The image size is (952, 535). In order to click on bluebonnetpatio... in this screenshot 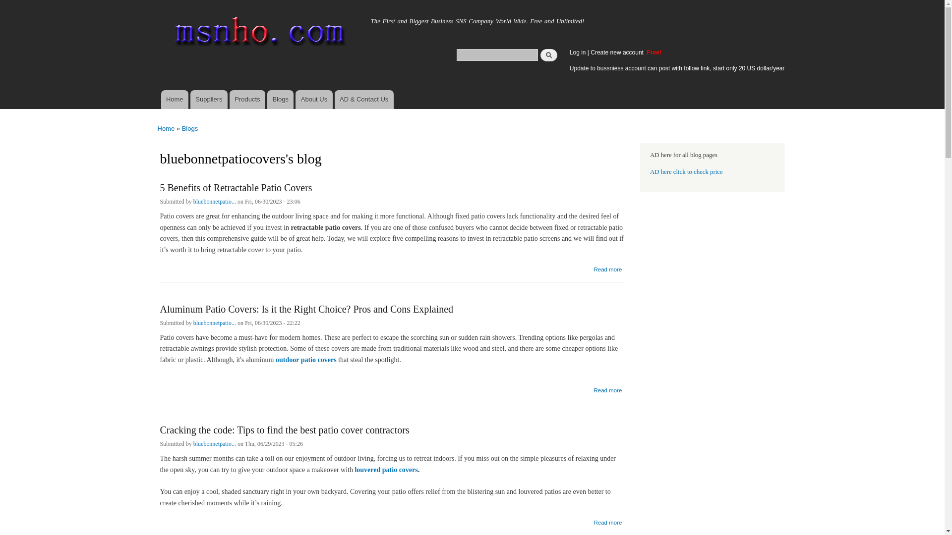, I will do `click(214, 324)`.